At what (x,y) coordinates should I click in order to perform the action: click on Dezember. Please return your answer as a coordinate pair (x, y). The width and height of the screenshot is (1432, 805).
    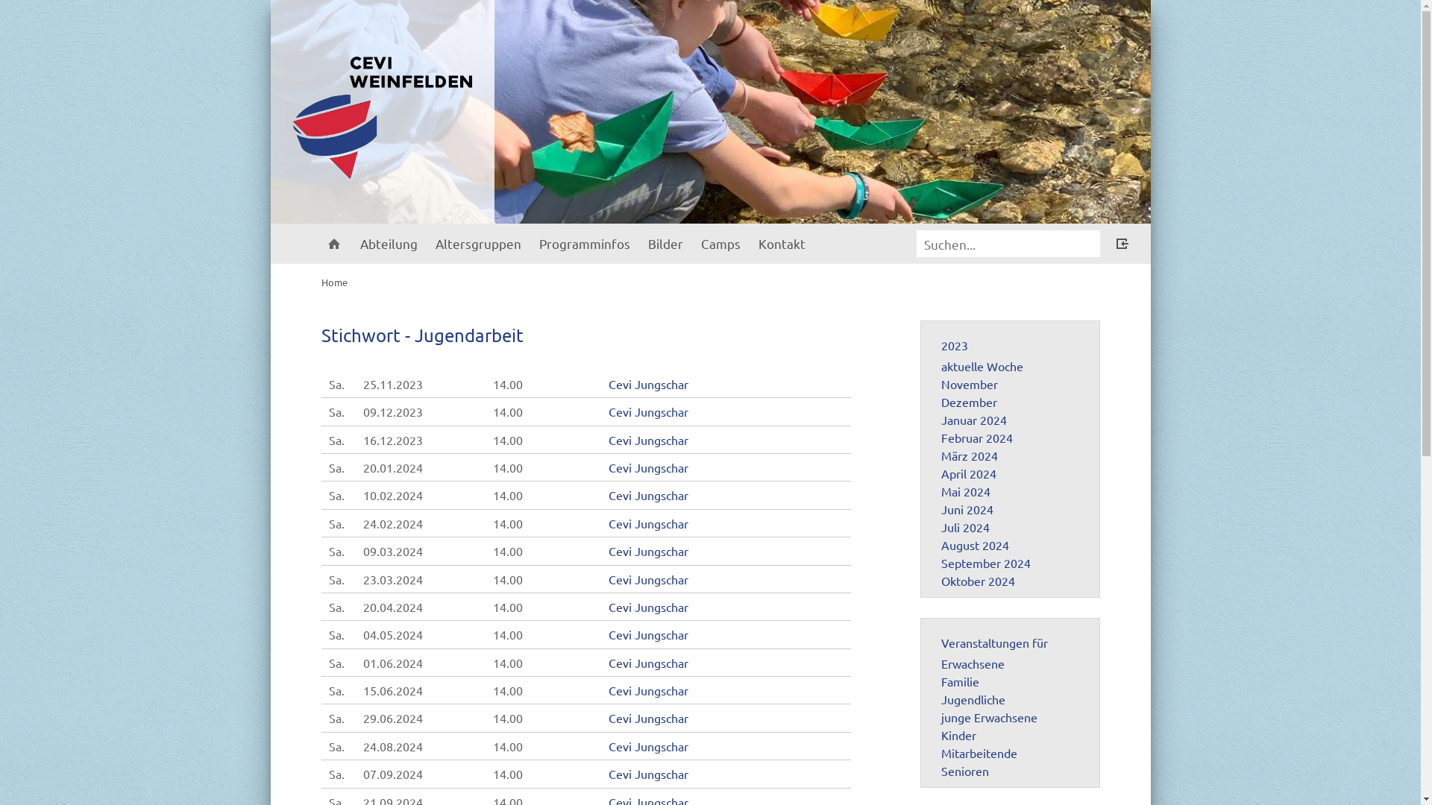
    Looking at the image, I should click on (970, 402).